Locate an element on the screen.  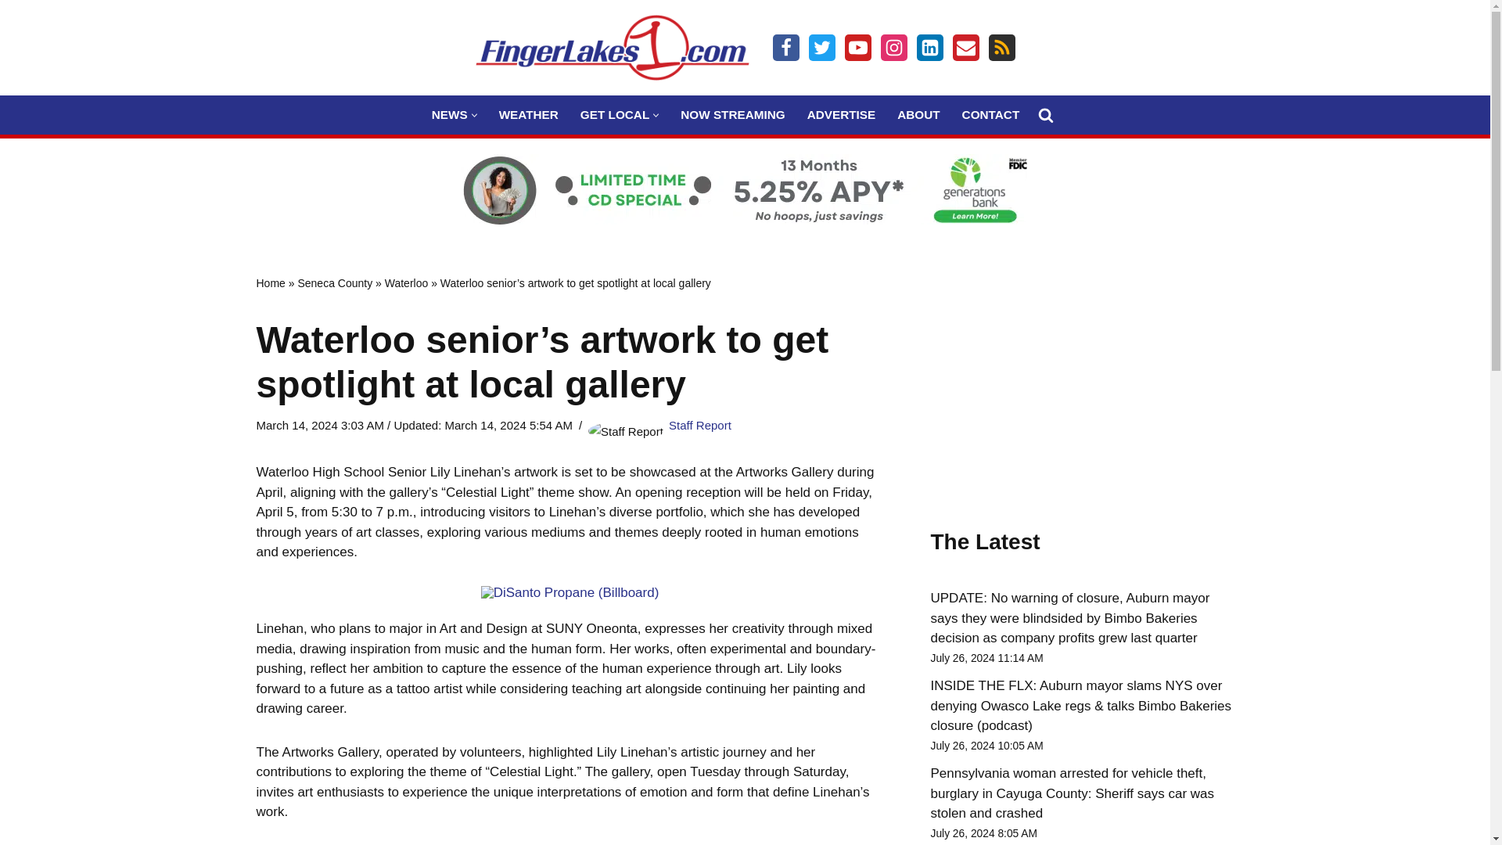
ADVERTISE is located at coordinates (842, 114).